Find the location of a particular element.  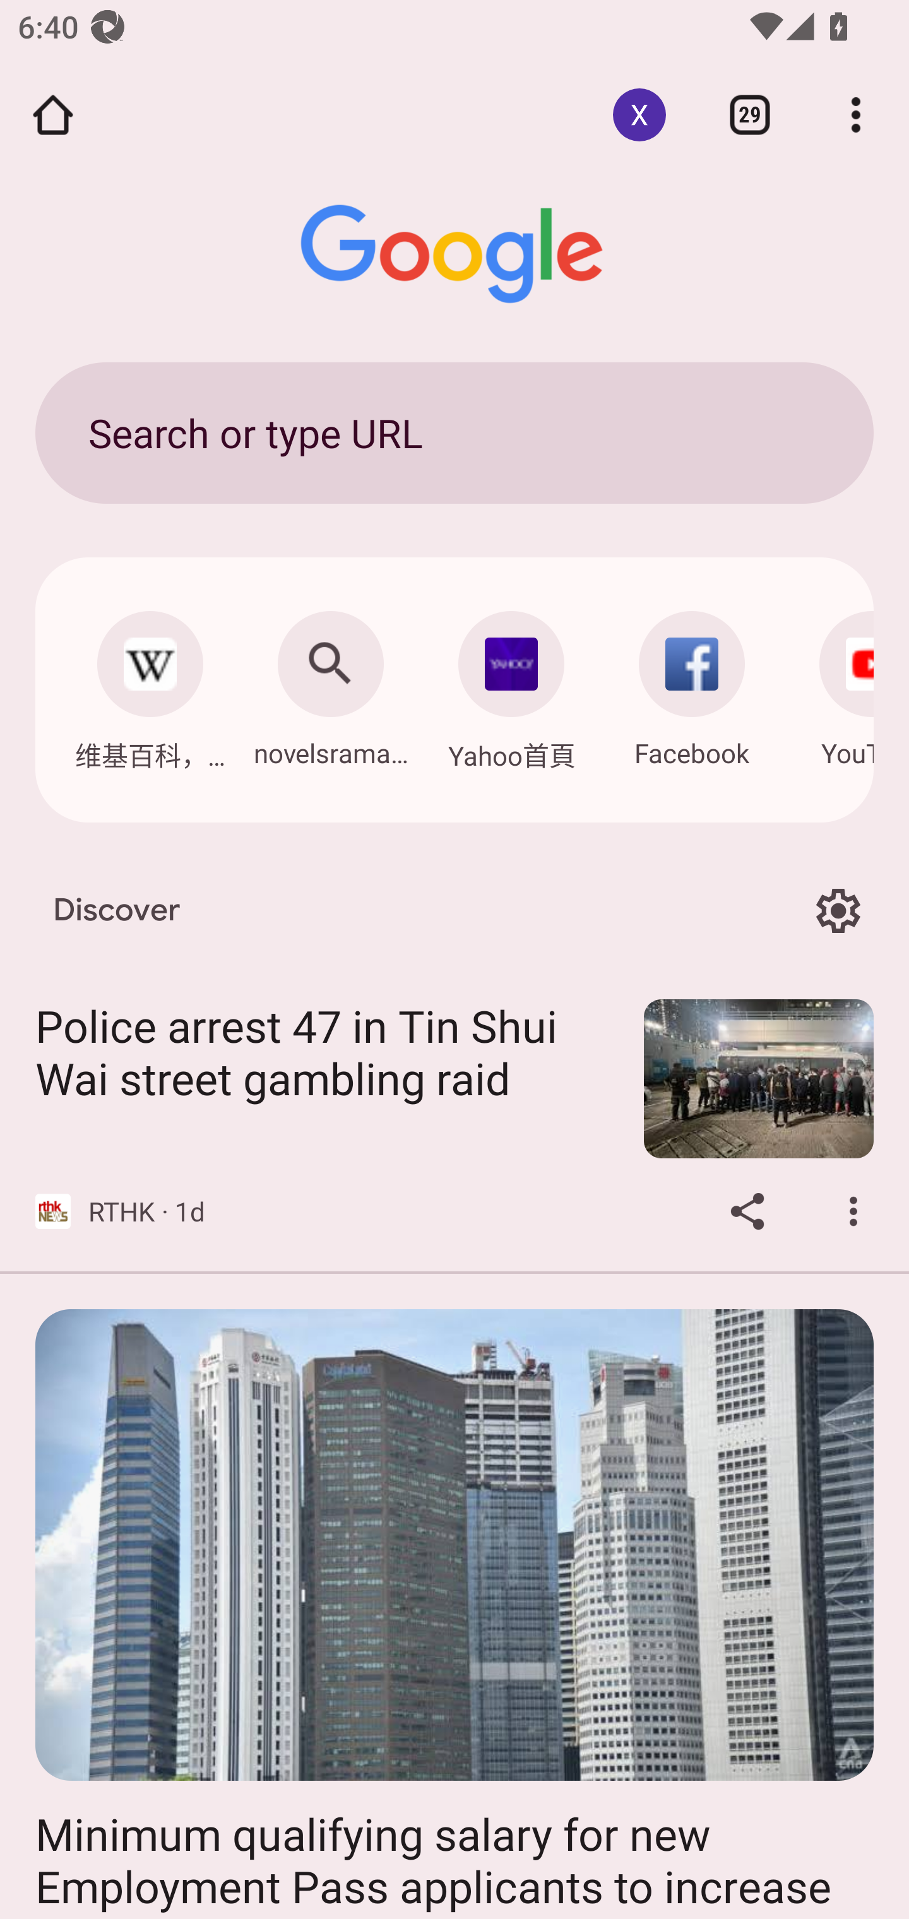

Search or type URL is located at coordinates (454, 432).